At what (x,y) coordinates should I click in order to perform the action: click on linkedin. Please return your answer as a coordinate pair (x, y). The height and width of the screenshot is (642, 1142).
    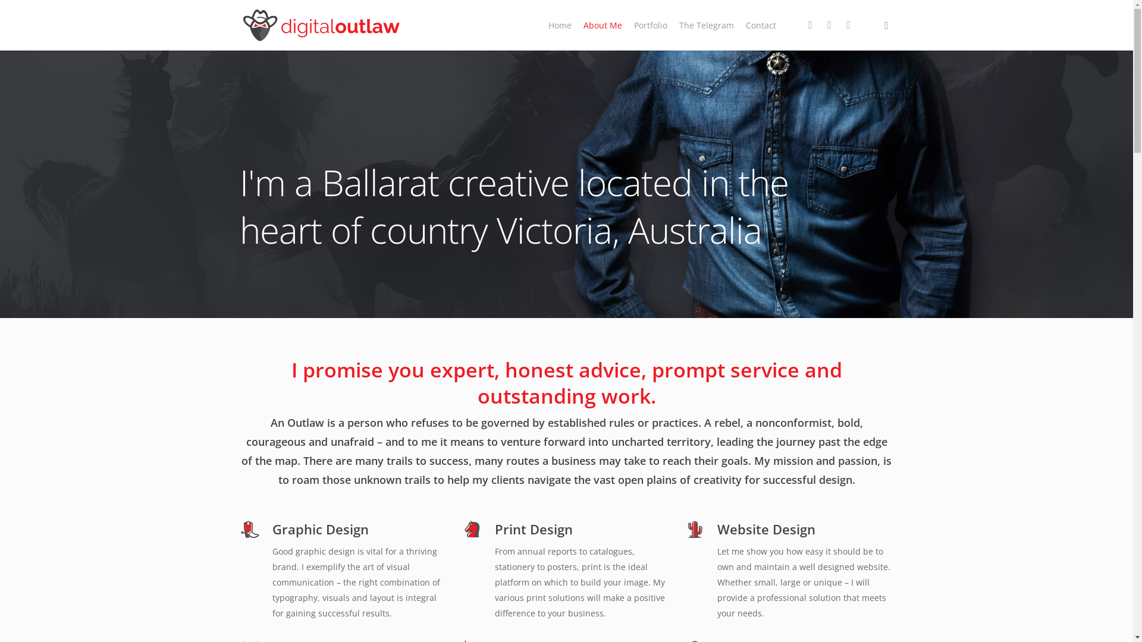
    Looking at the image, I should click on (891, 622).